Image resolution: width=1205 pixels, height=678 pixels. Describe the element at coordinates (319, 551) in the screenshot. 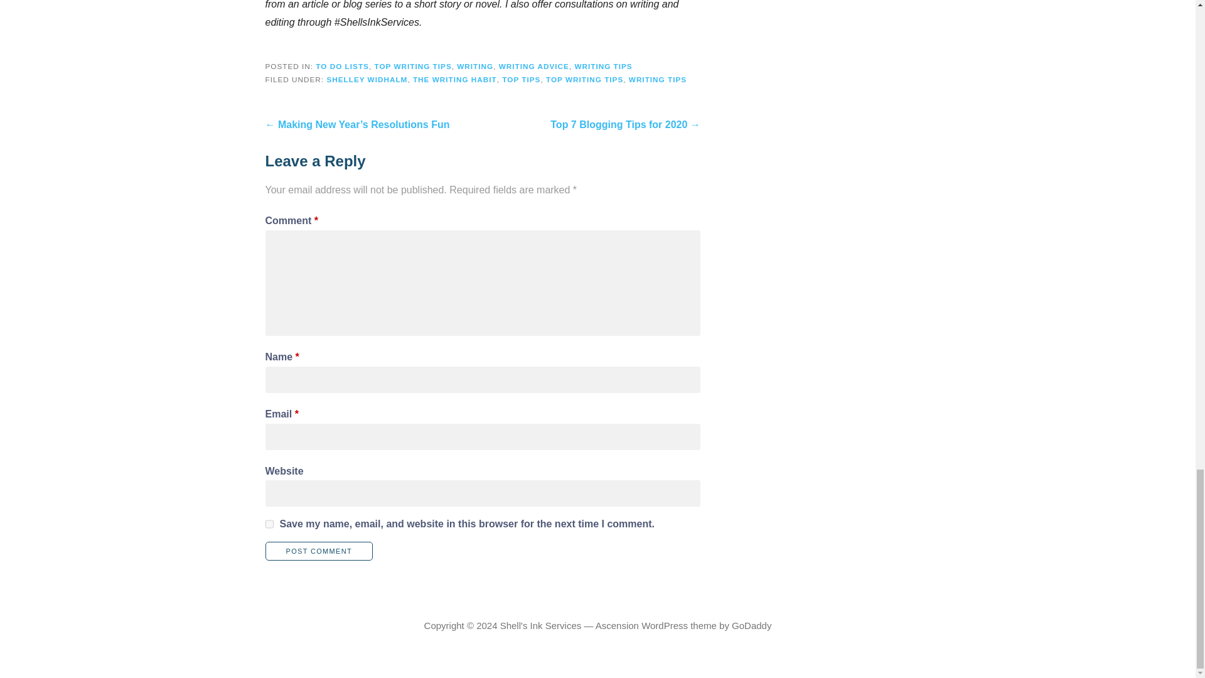

I see `Post Comment` at that location.